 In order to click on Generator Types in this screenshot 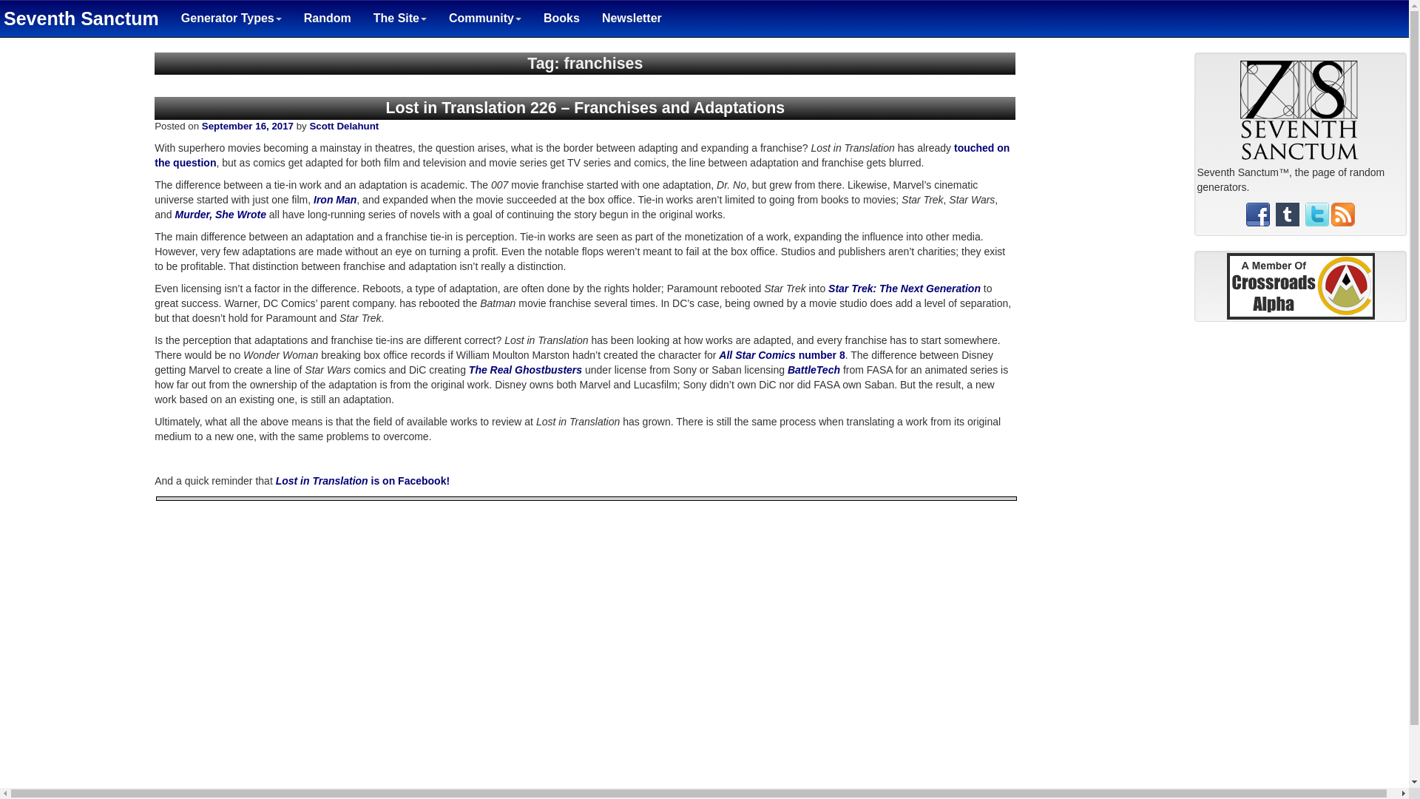, I will do `click(231, 18)`.